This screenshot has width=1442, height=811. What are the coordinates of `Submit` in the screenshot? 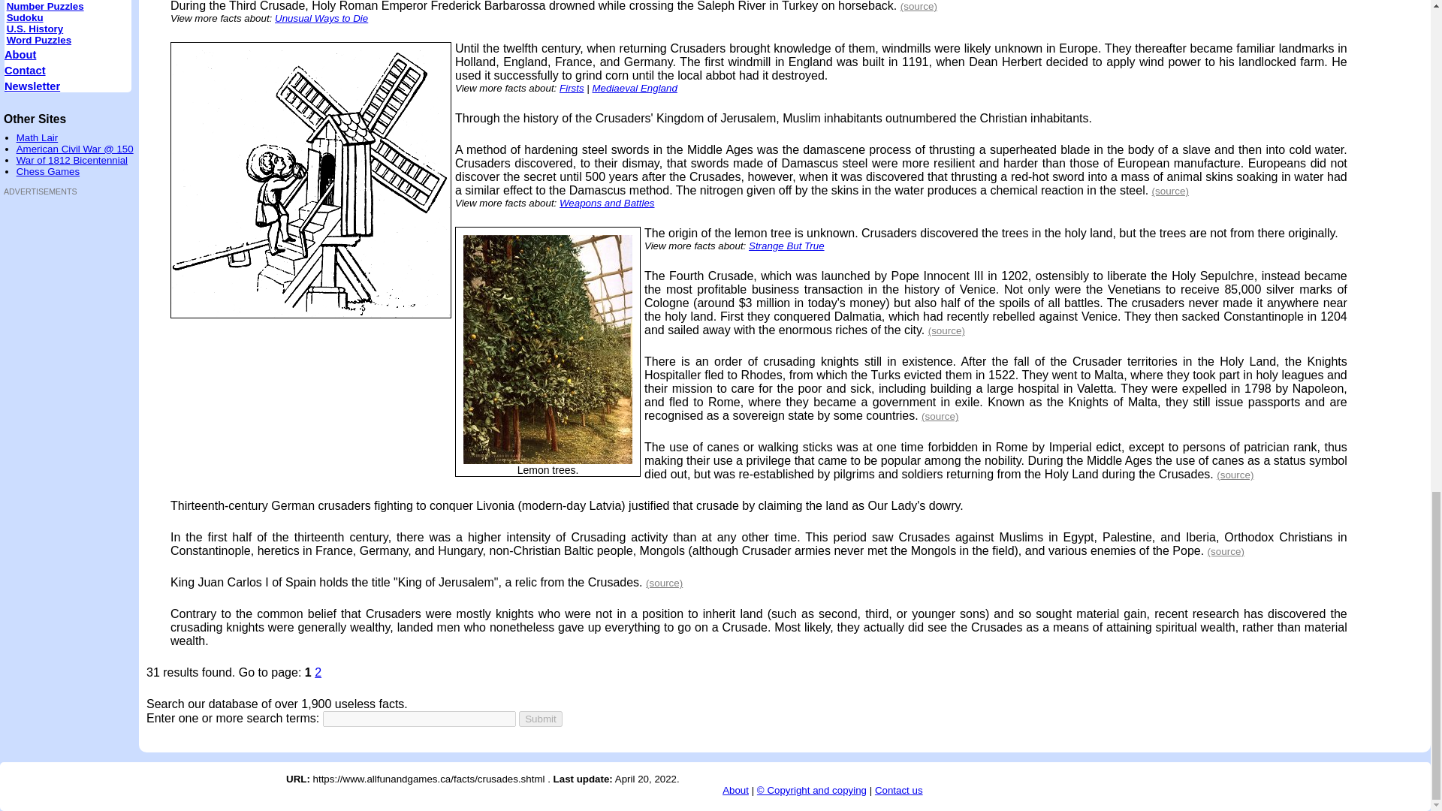 It's located at (541, 719).